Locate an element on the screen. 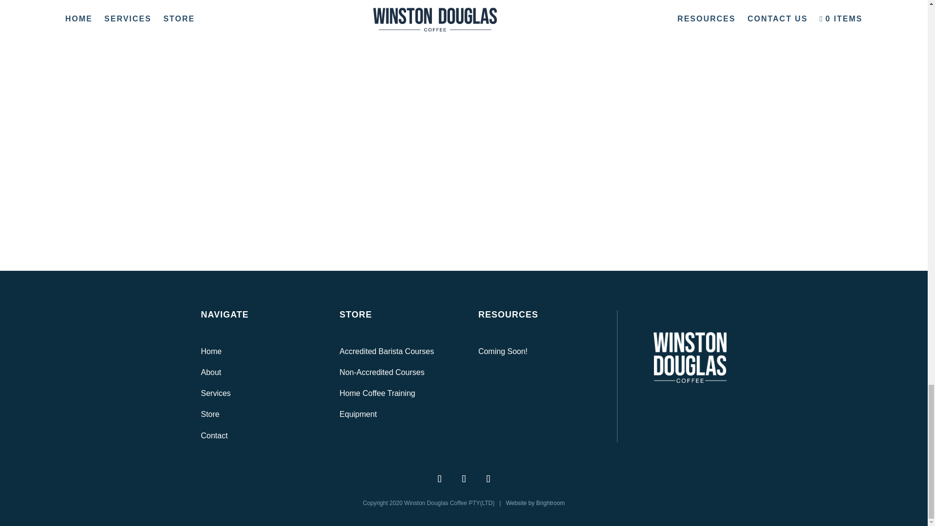 The height and width of the screenshot is (526, 935). Equipment is located at coordinates (357, 414).